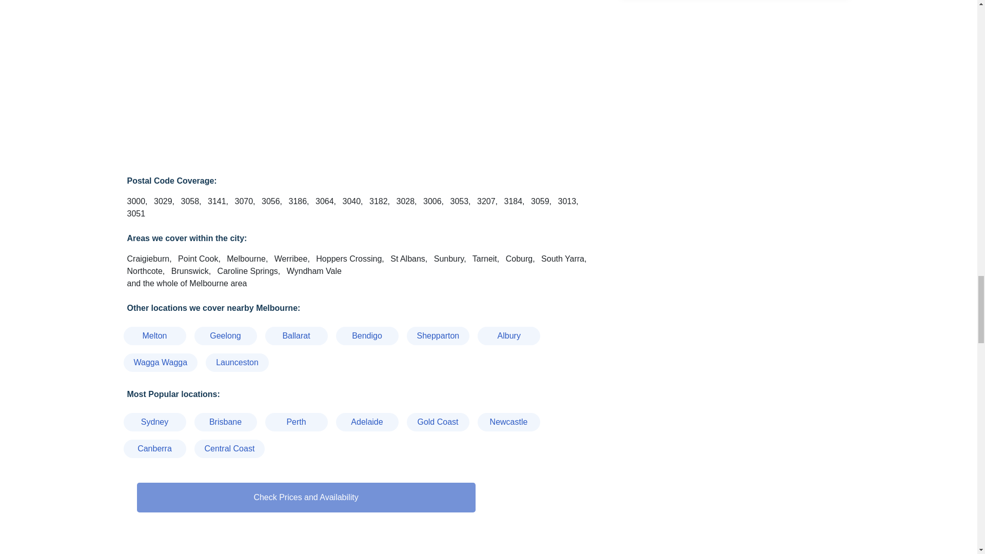 This screenshot has height=554, width=985. I want to click on Lawn Mowing - Gold Coast, so click(437, 422).